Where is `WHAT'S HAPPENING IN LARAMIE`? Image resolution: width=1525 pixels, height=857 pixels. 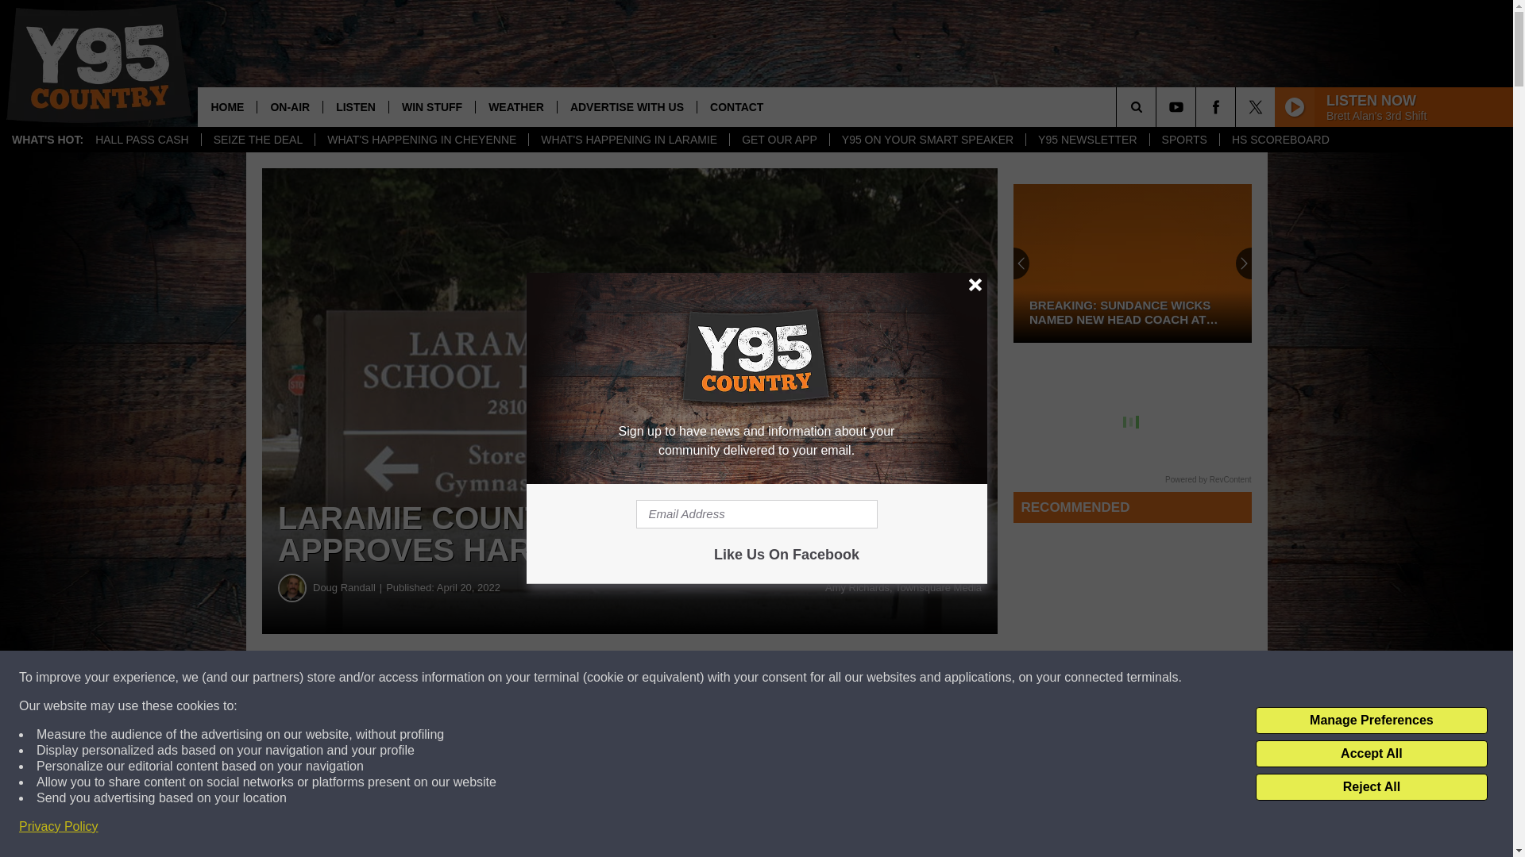
WHAT'S HAPPENING IN LARAMIE is located at coordinates (627, 140).